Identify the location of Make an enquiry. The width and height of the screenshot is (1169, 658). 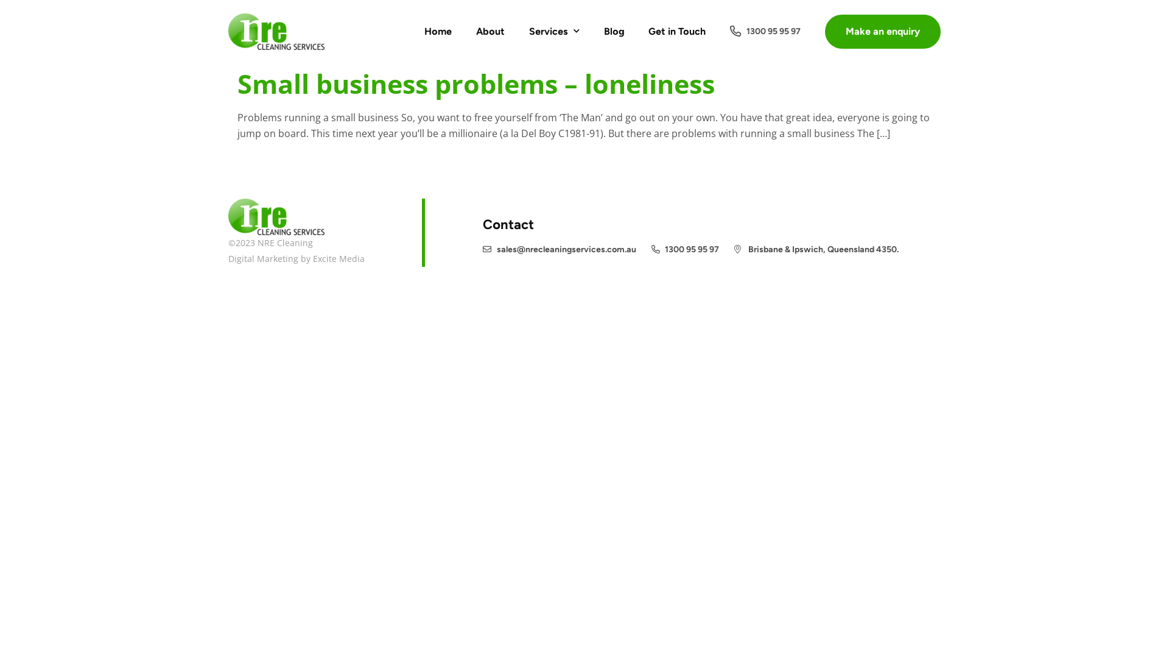
(883, 32).